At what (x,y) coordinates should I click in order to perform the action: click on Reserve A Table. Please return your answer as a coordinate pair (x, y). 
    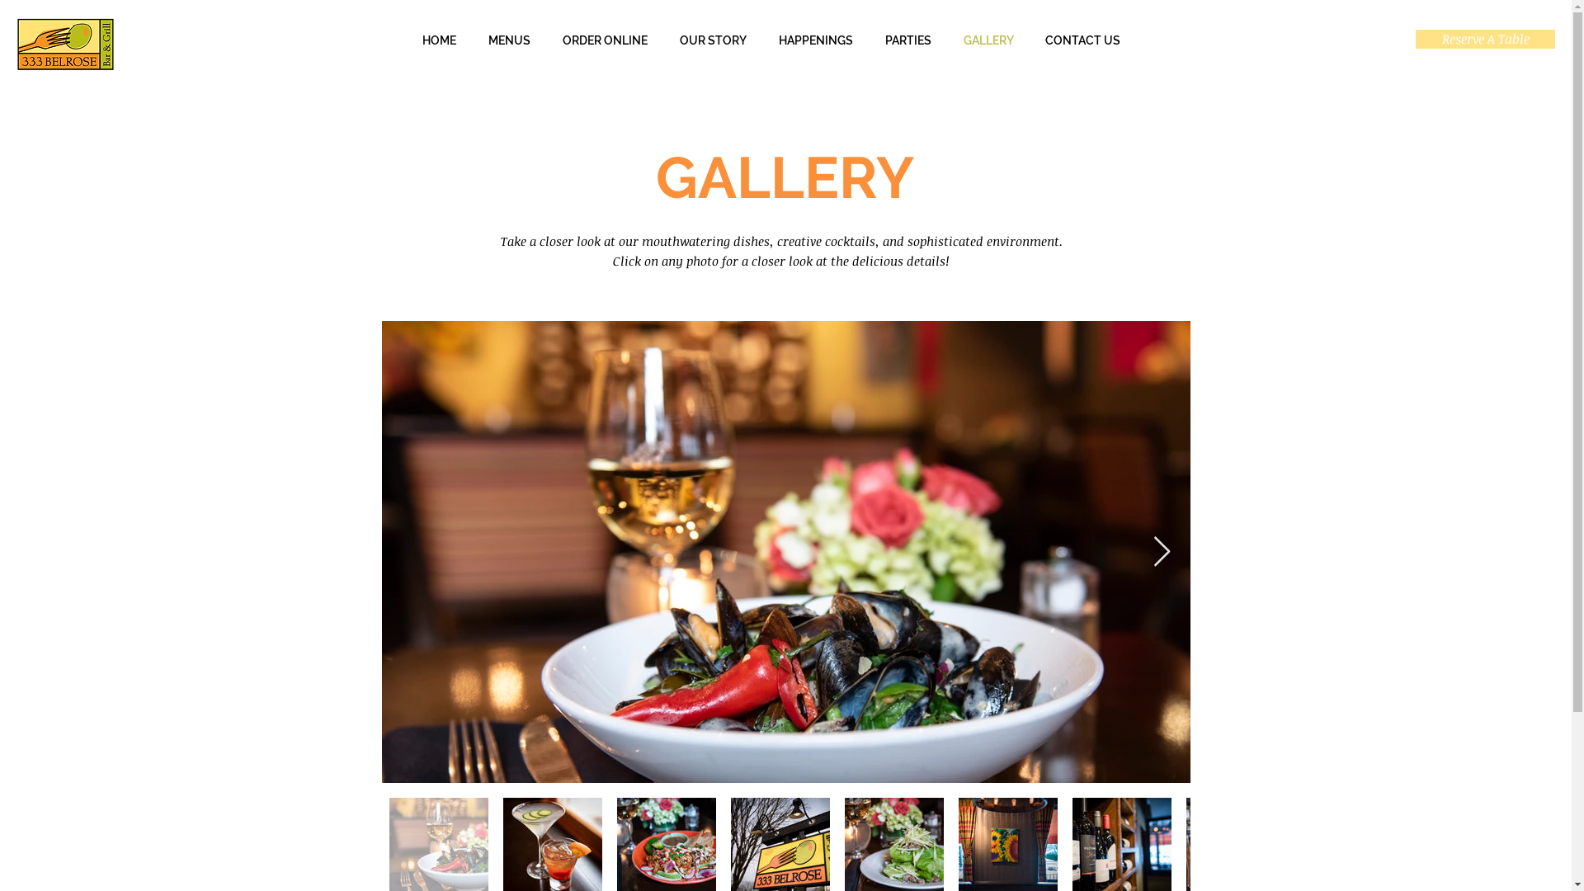
    Looking at the image, I should click on (1485, 40).